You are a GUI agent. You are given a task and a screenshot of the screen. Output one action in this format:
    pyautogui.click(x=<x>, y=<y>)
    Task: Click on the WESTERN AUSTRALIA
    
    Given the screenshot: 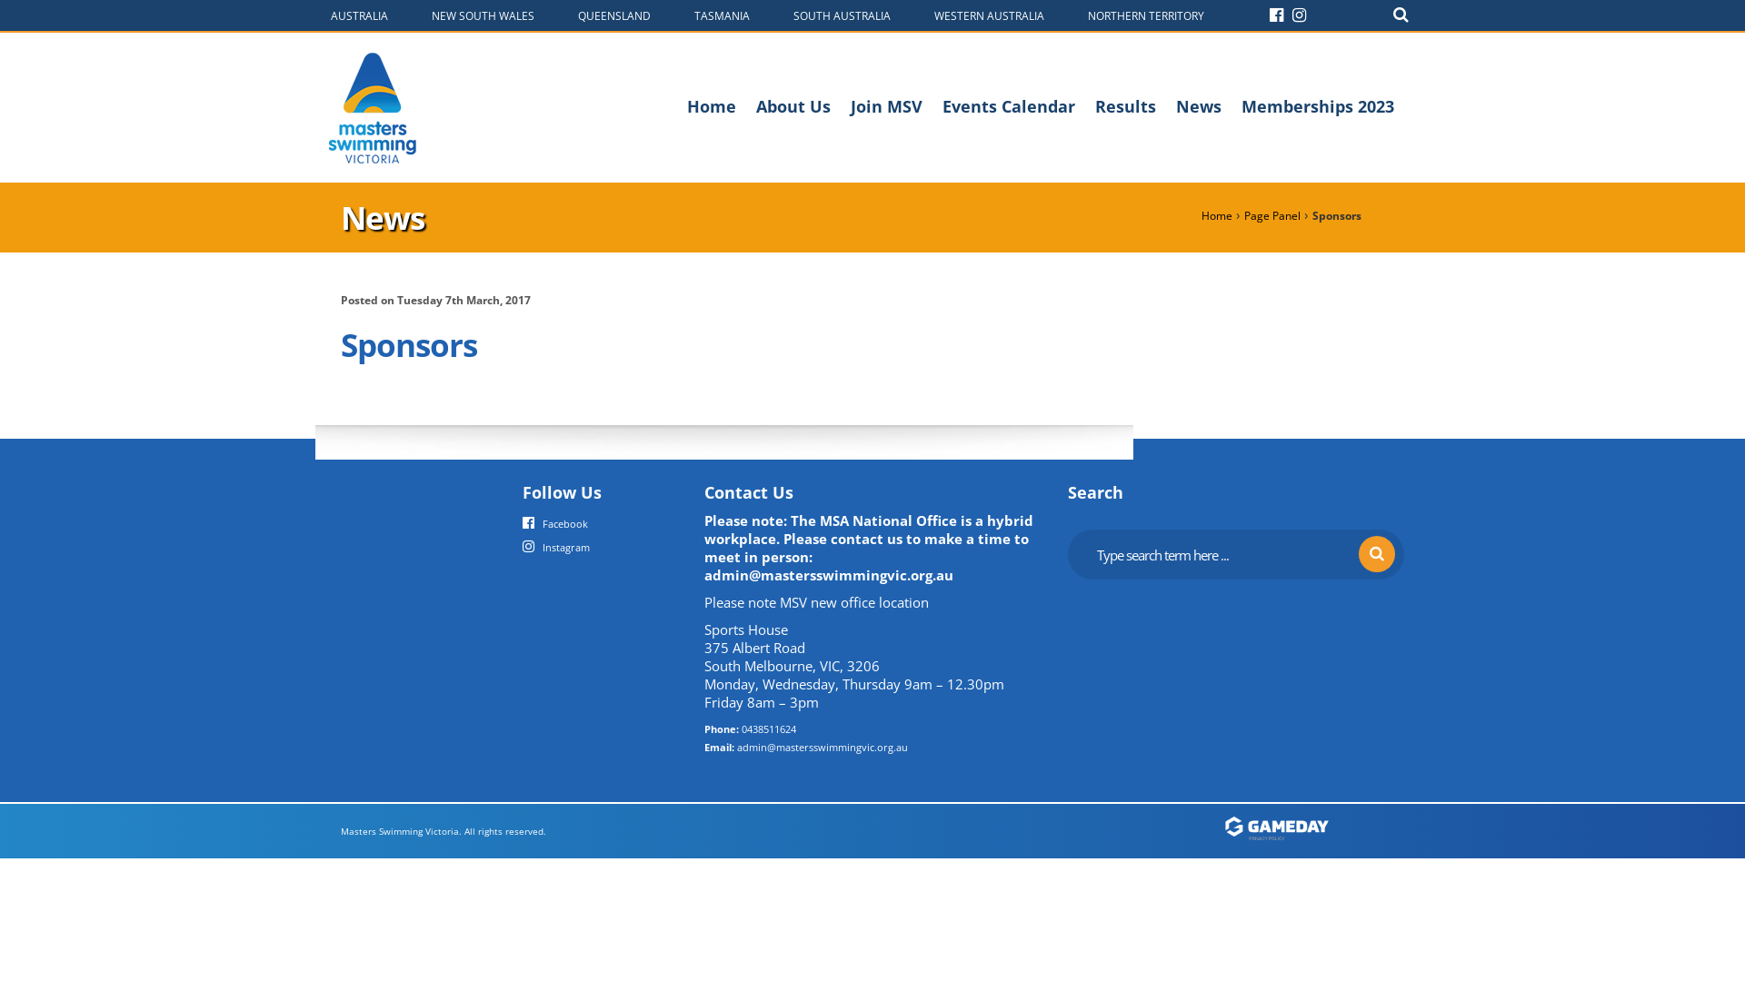 What is the action you would take?
    pyautogui.click(x=987, y=15)
    